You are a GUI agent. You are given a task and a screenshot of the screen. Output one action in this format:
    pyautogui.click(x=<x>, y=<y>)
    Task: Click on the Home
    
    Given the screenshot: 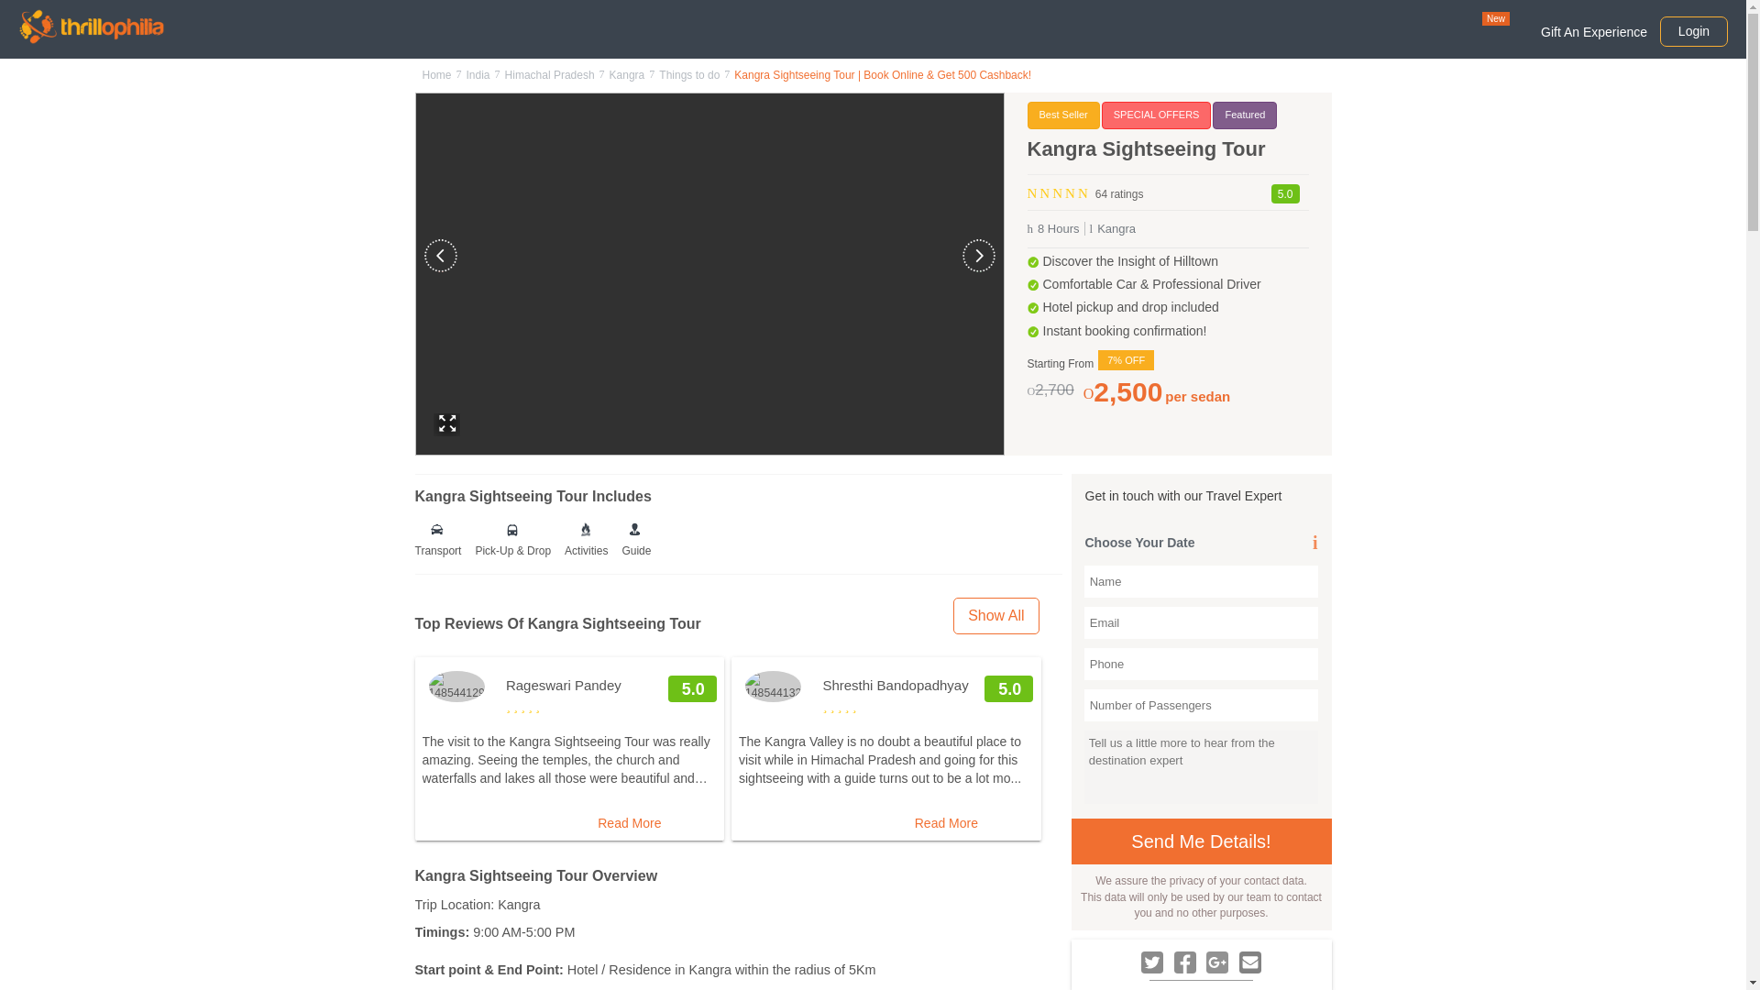 What is the action you would take?
    pyautogui.click(x=436, y=74)
    